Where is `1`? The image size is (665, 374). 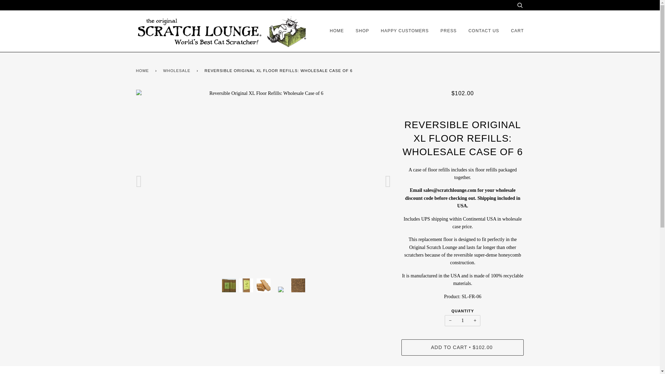
1 is located at coordinates (462, 321).